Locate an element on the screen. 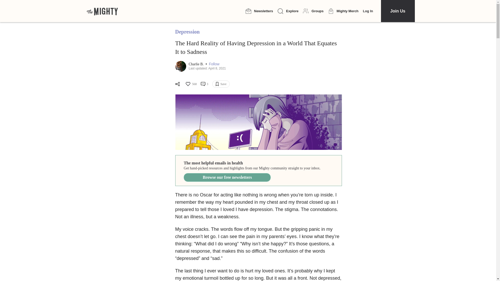 The image size is (500, 281). Mighty Merch is located at coordinates (343, 11).